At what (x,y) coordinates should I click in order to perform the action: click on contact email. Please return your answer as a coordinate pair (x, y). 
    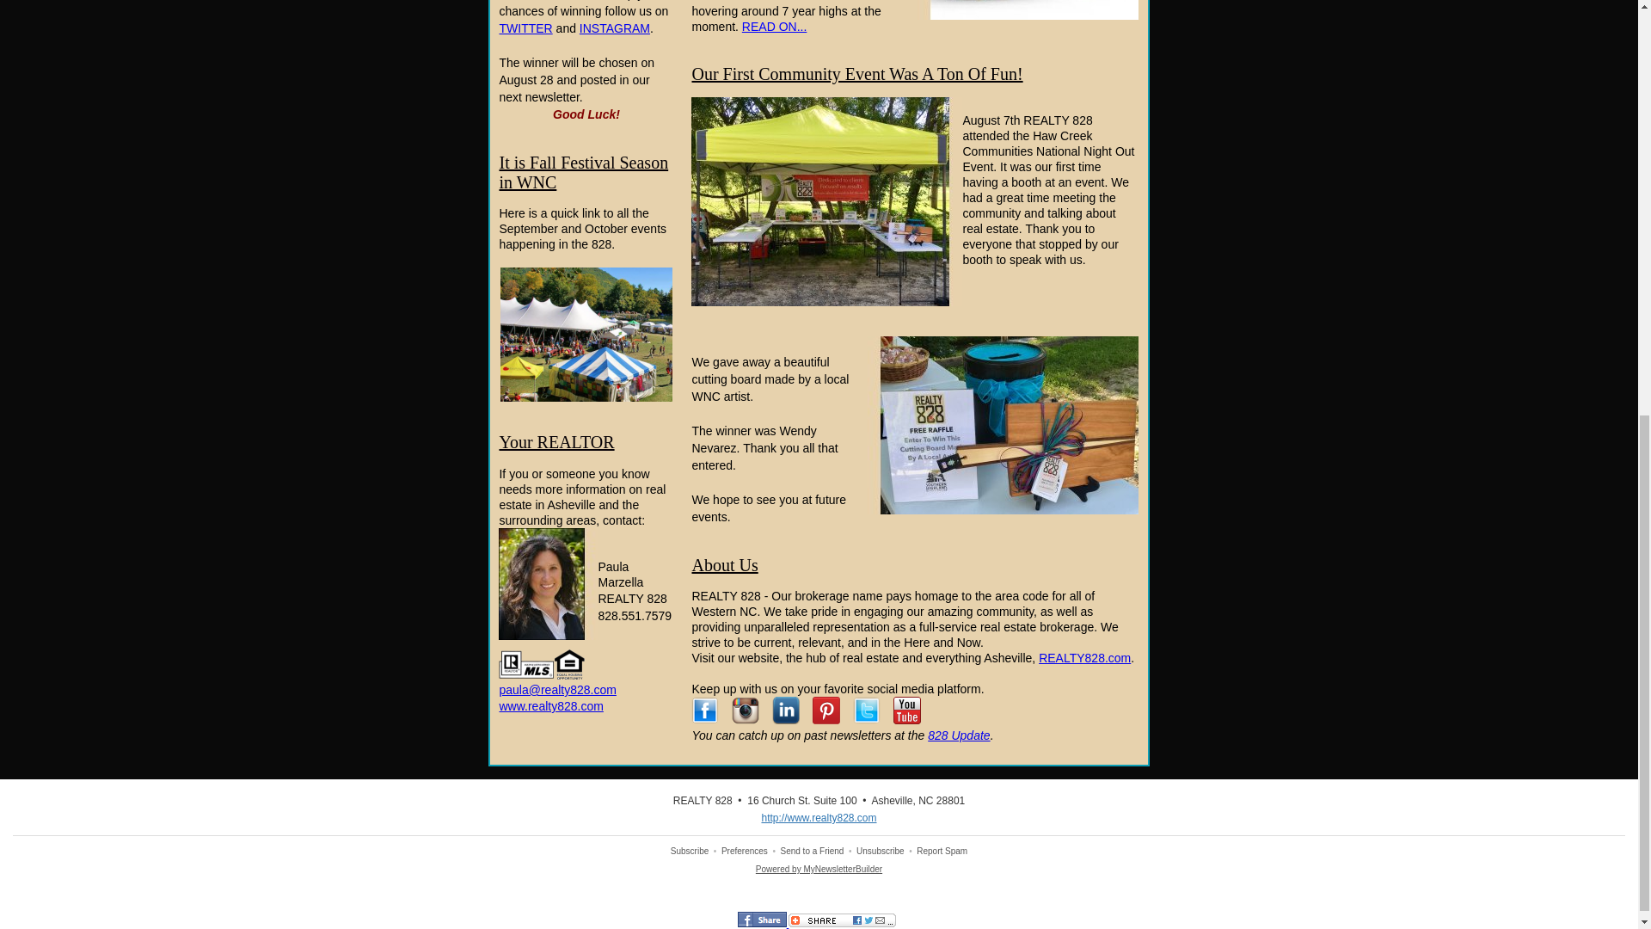
    Looking at the image, I should click on (557, 690).